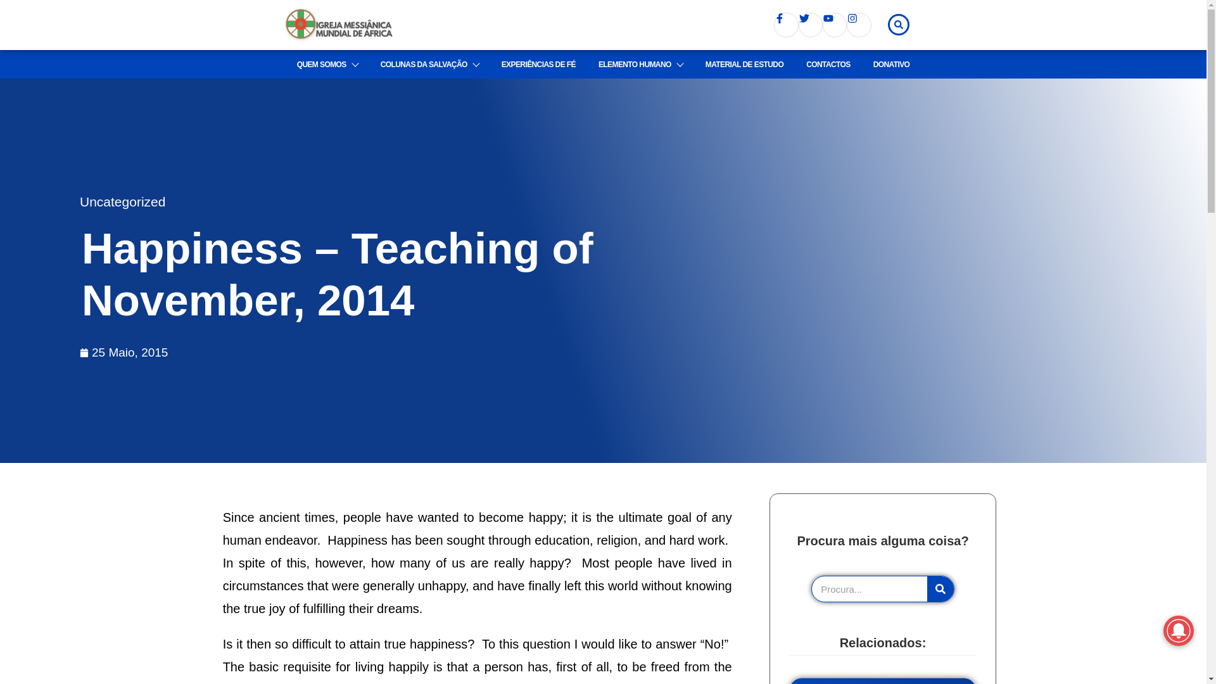 This screenshot has height=684, width=1216. Describe the element at coordinates (892, 64) in the screenshot. I see `DONATIVO` at that location.